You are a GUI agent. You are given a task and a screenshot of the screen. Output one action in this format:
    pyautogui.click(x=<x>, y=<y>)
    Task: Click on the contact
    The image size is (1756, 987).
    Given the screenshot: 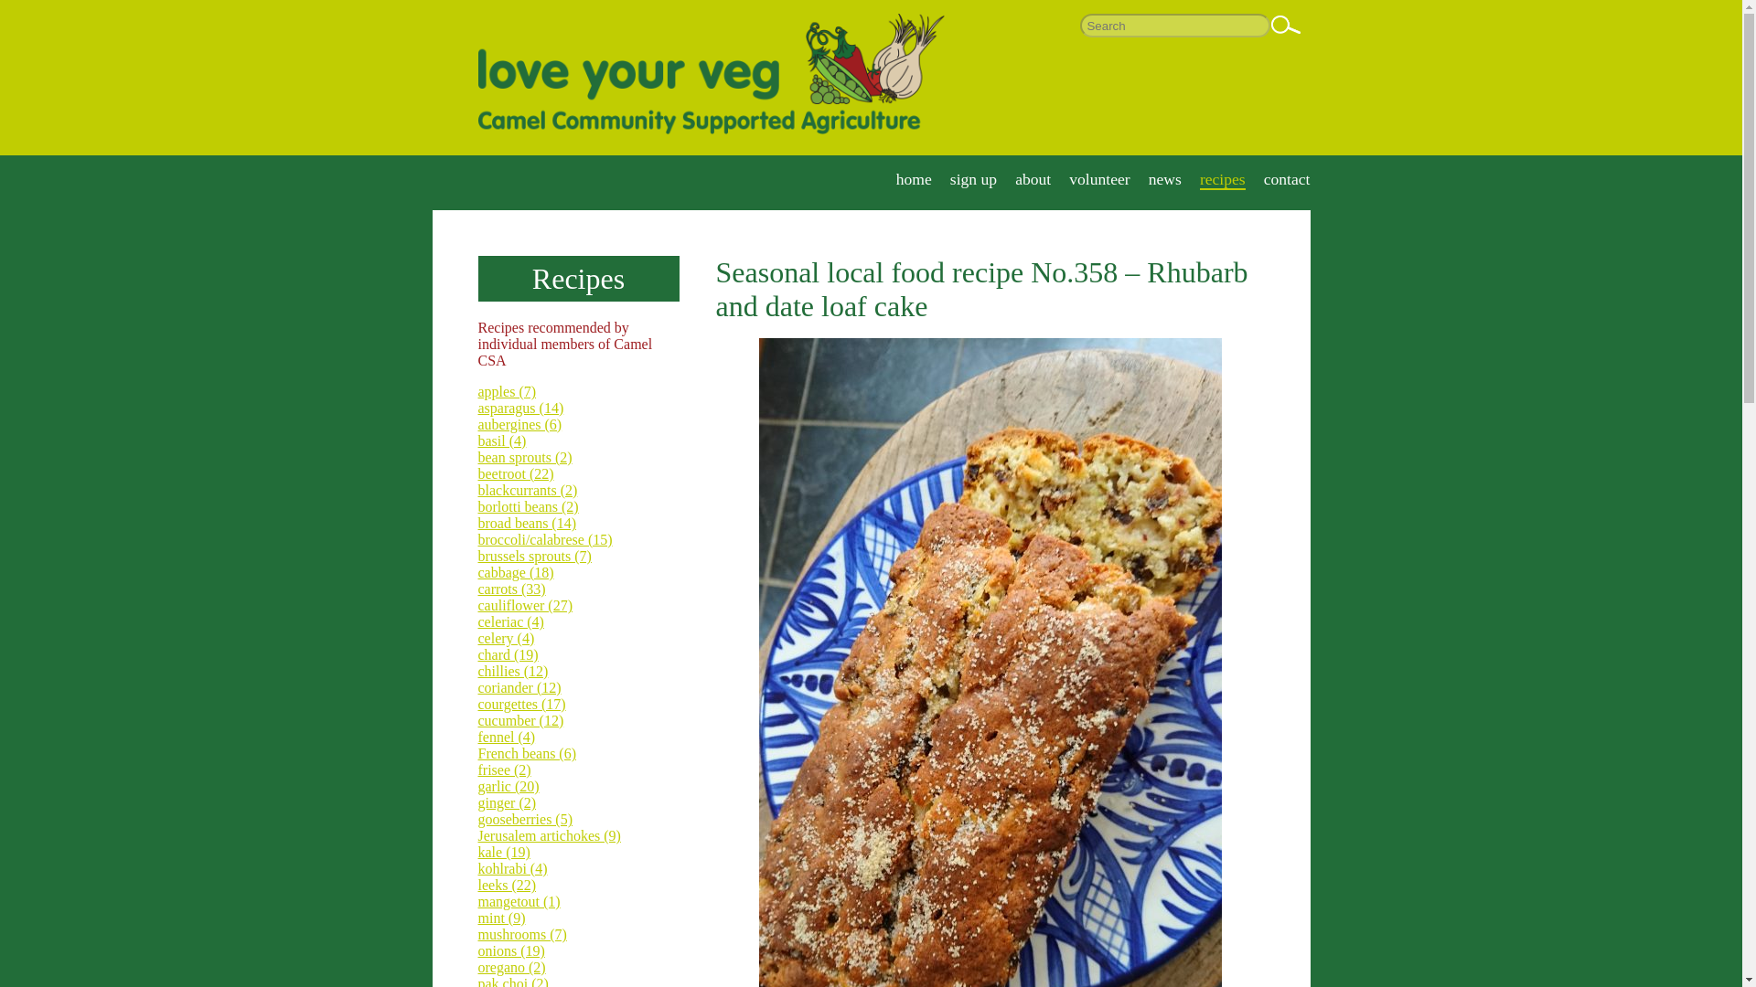 What is the action you would take?
    pyautogui.click(x=1287, y=179)
    